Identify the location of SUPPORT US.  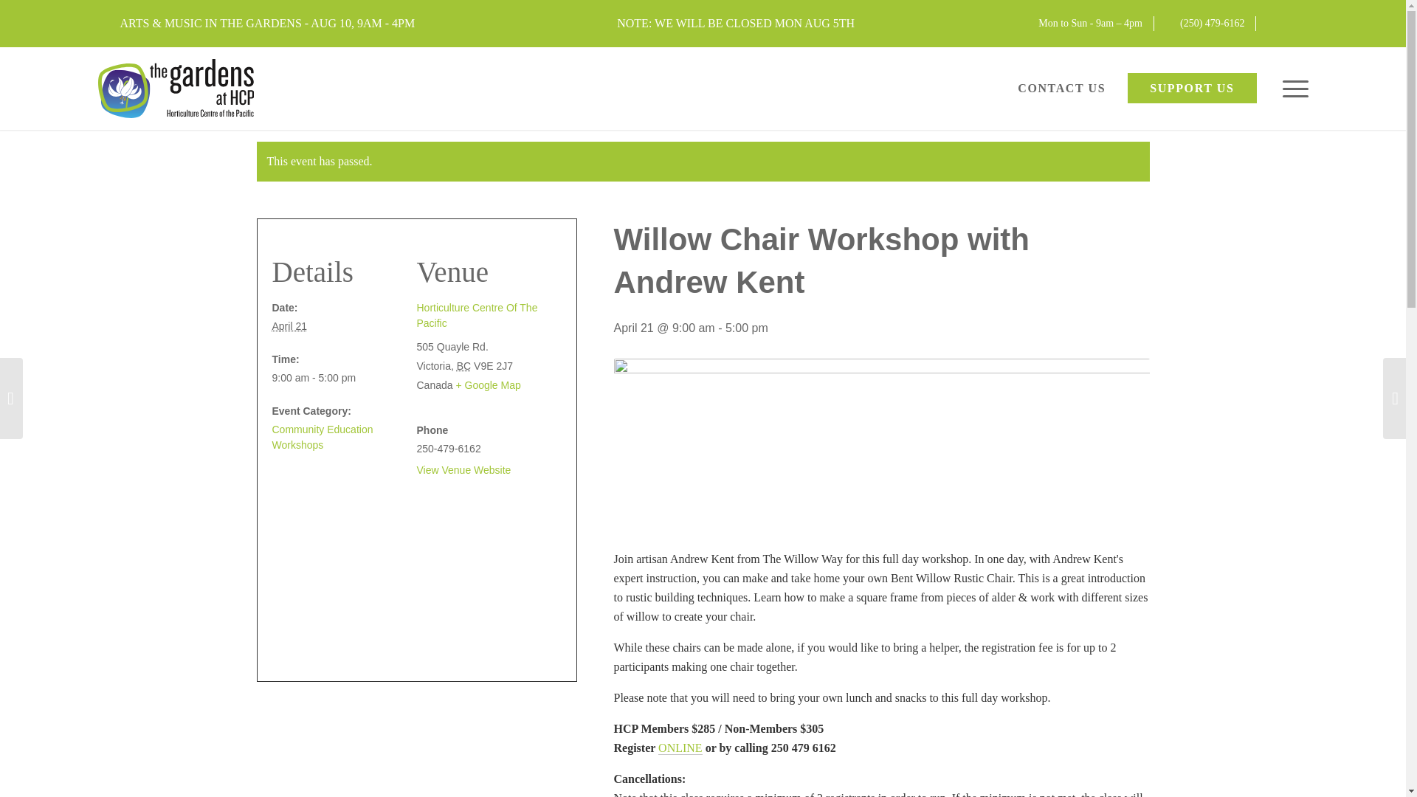
(1191, 89).